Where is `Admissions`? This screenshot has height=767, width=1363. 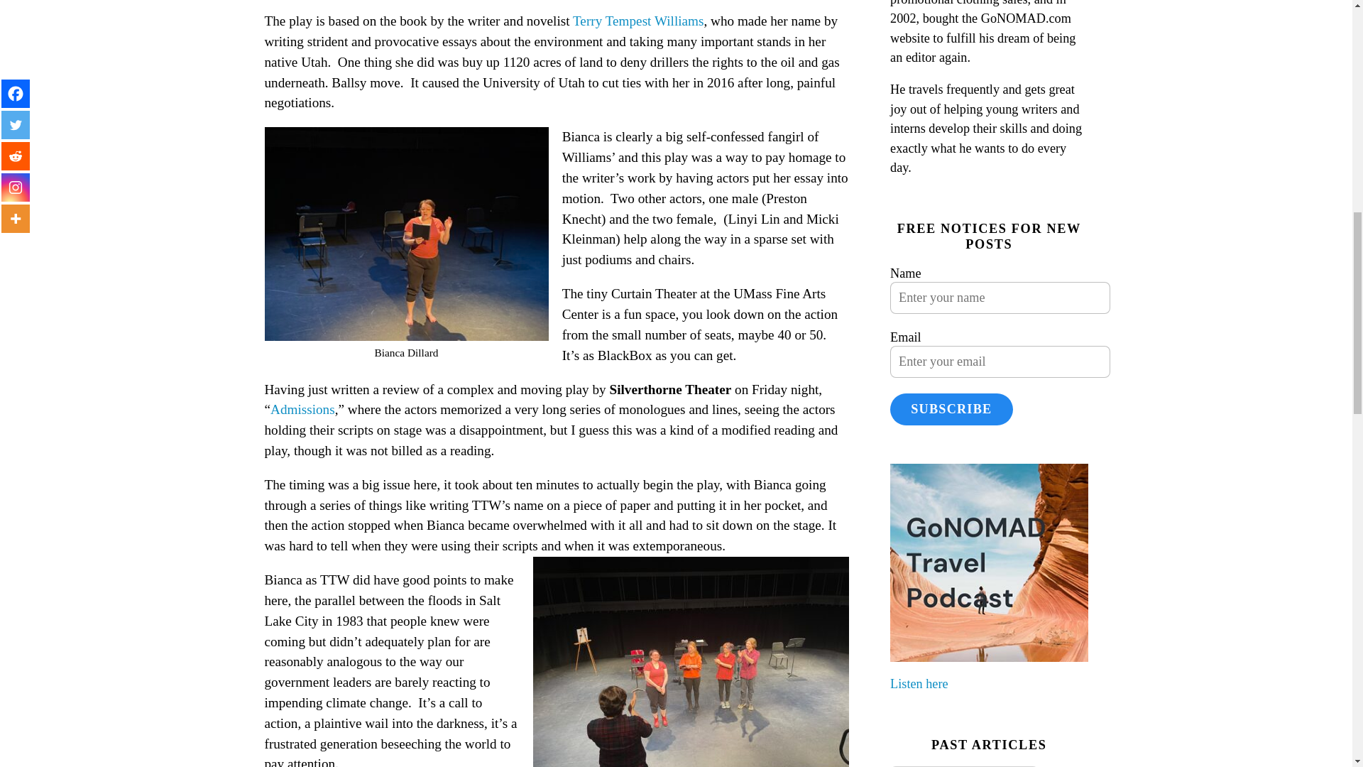
Admissions is located at coordinates (302, 409).